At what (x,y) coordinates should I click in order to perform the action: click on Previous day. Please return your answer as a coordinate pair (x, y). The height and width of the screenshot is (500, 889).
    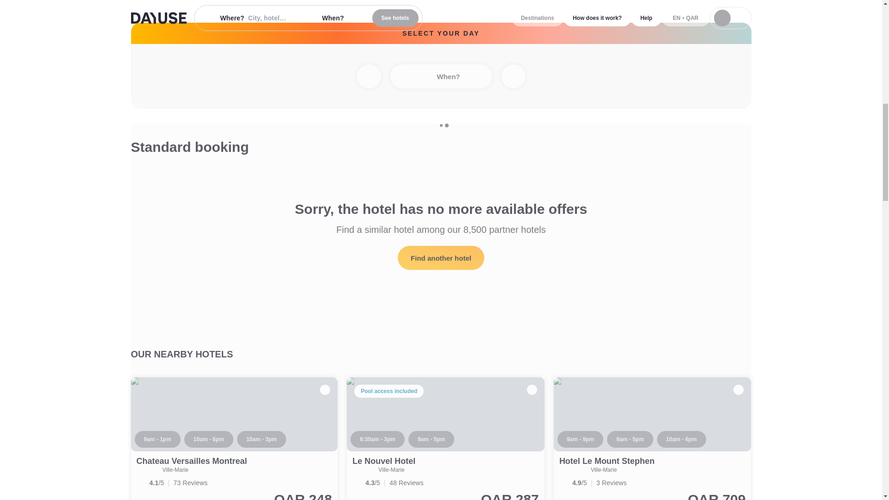
    Looking at the image, I should click on (368, 76).